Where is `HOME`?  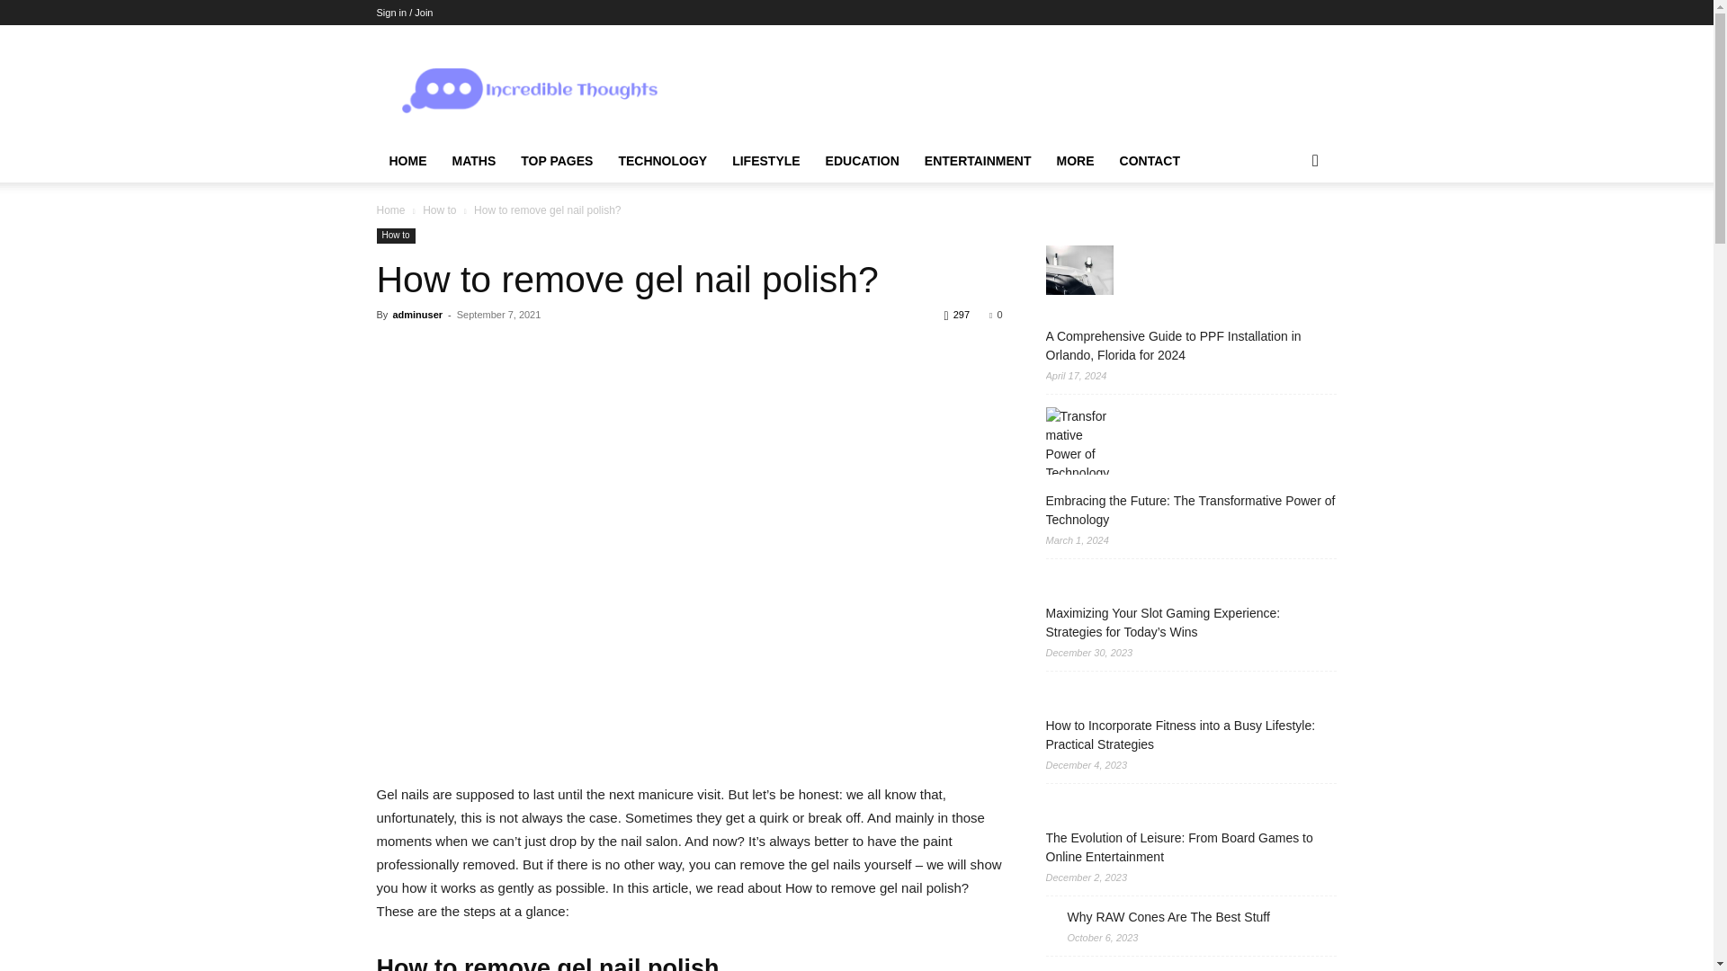
HOME is located at coordinates (407, 161).